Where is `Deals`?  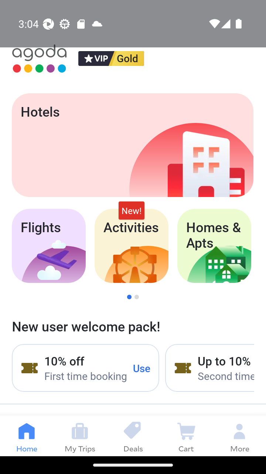 Deals is located at coordinates (133, 435).